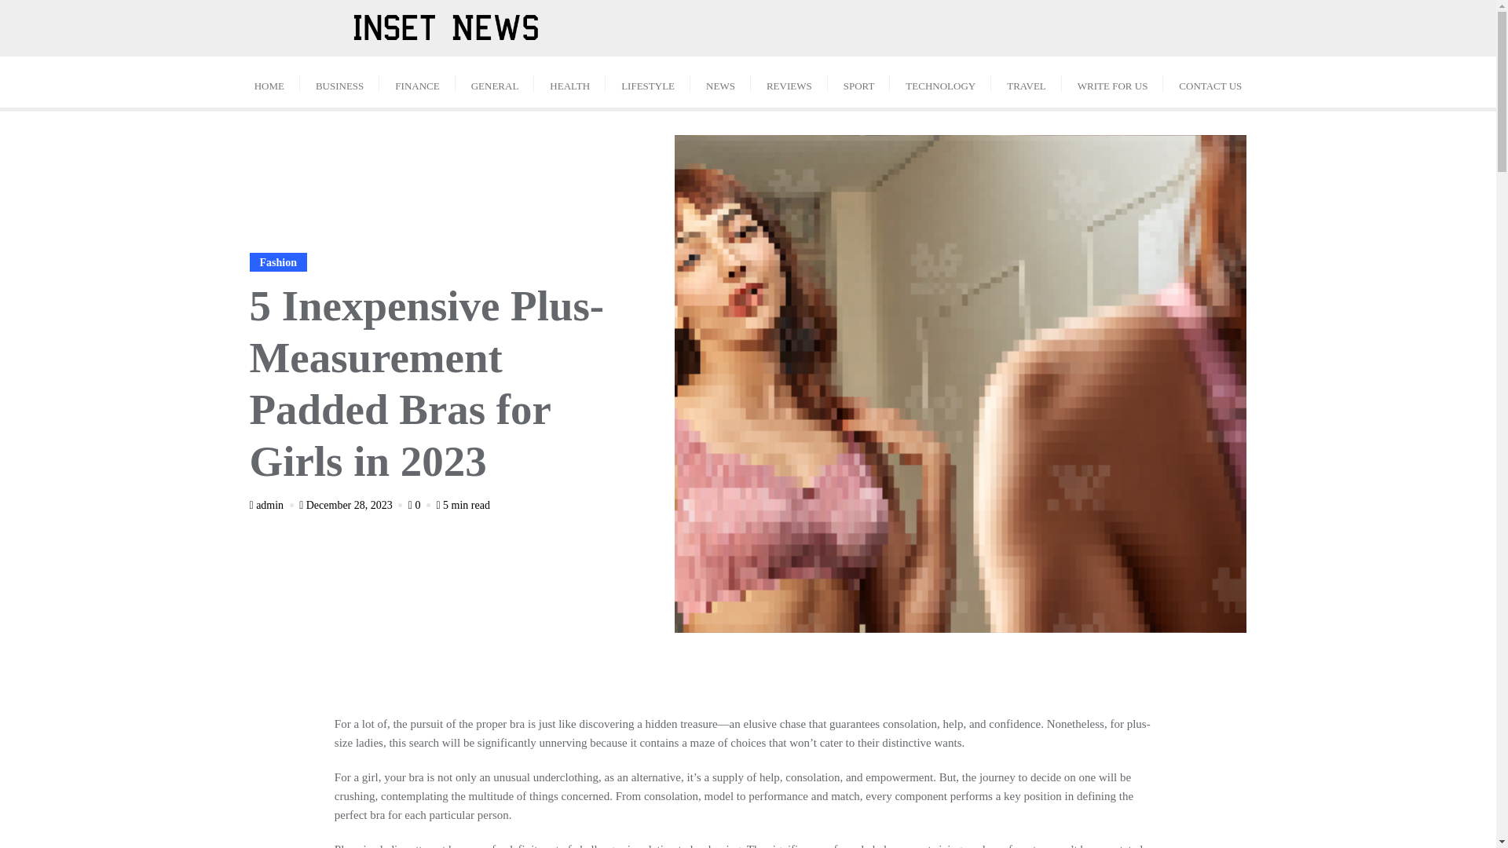 This screenshot has width=1508, height=848. What do you see at coordinates (278, 261) in the screenshot?
I see `Fashion` at bounding box center [278, 261].